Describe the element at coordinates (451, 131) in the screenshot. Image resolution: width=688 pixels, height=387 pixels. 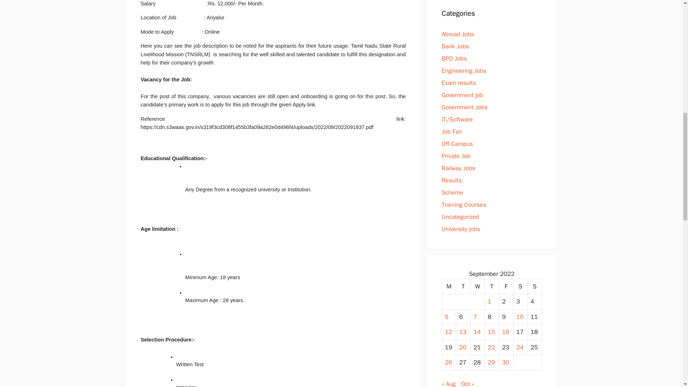
I see `Job Fair` at that location.